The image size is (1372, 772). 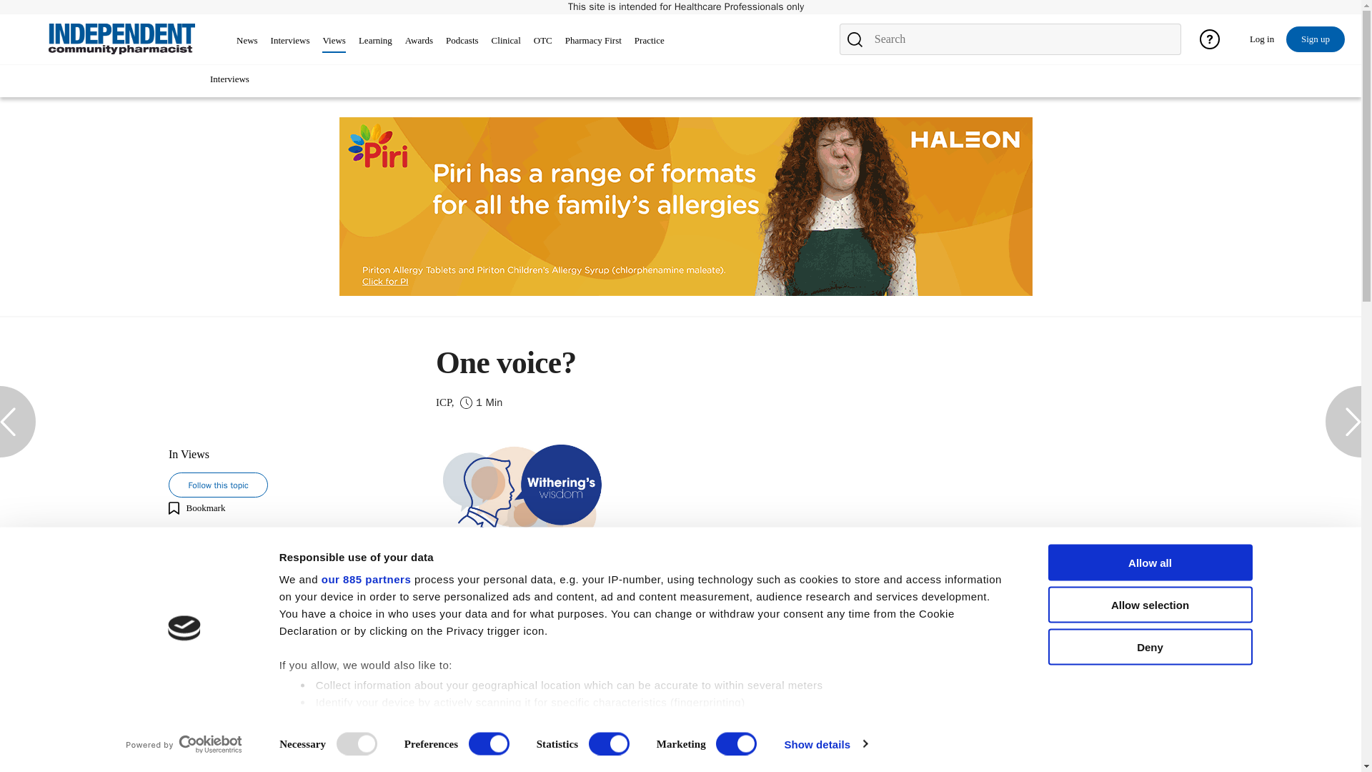 I want to click on our 885 partners, so click(x=366, y=579).